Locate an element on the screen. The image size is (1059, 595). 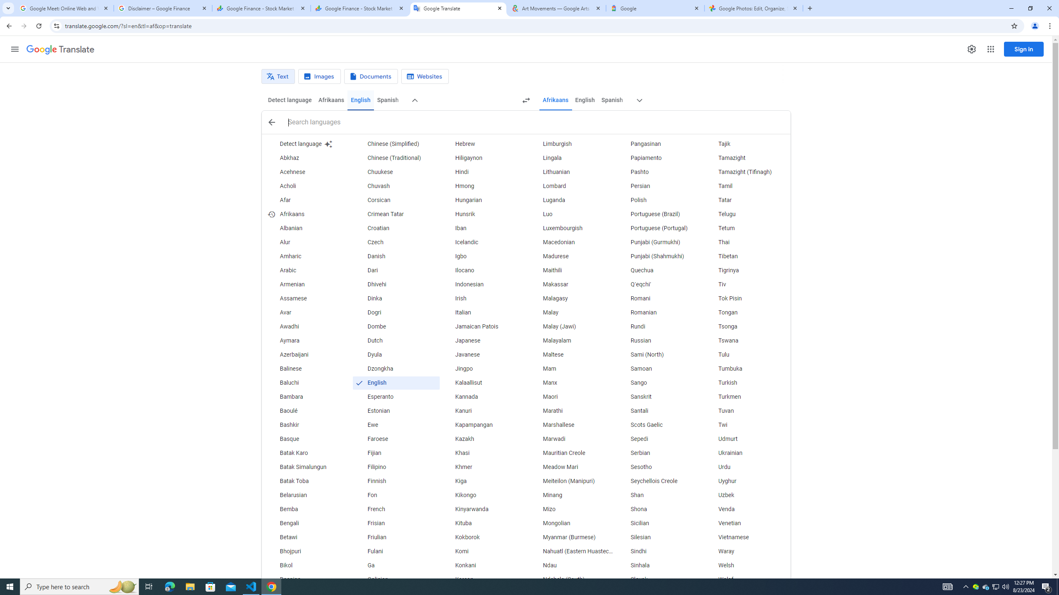
Tamazight is located at coordinates (746, 158).